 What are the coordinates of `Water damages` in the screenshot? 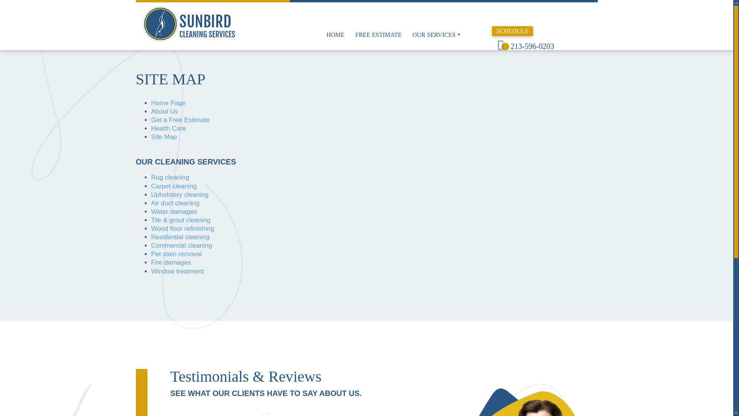 It's located at (173, 212).